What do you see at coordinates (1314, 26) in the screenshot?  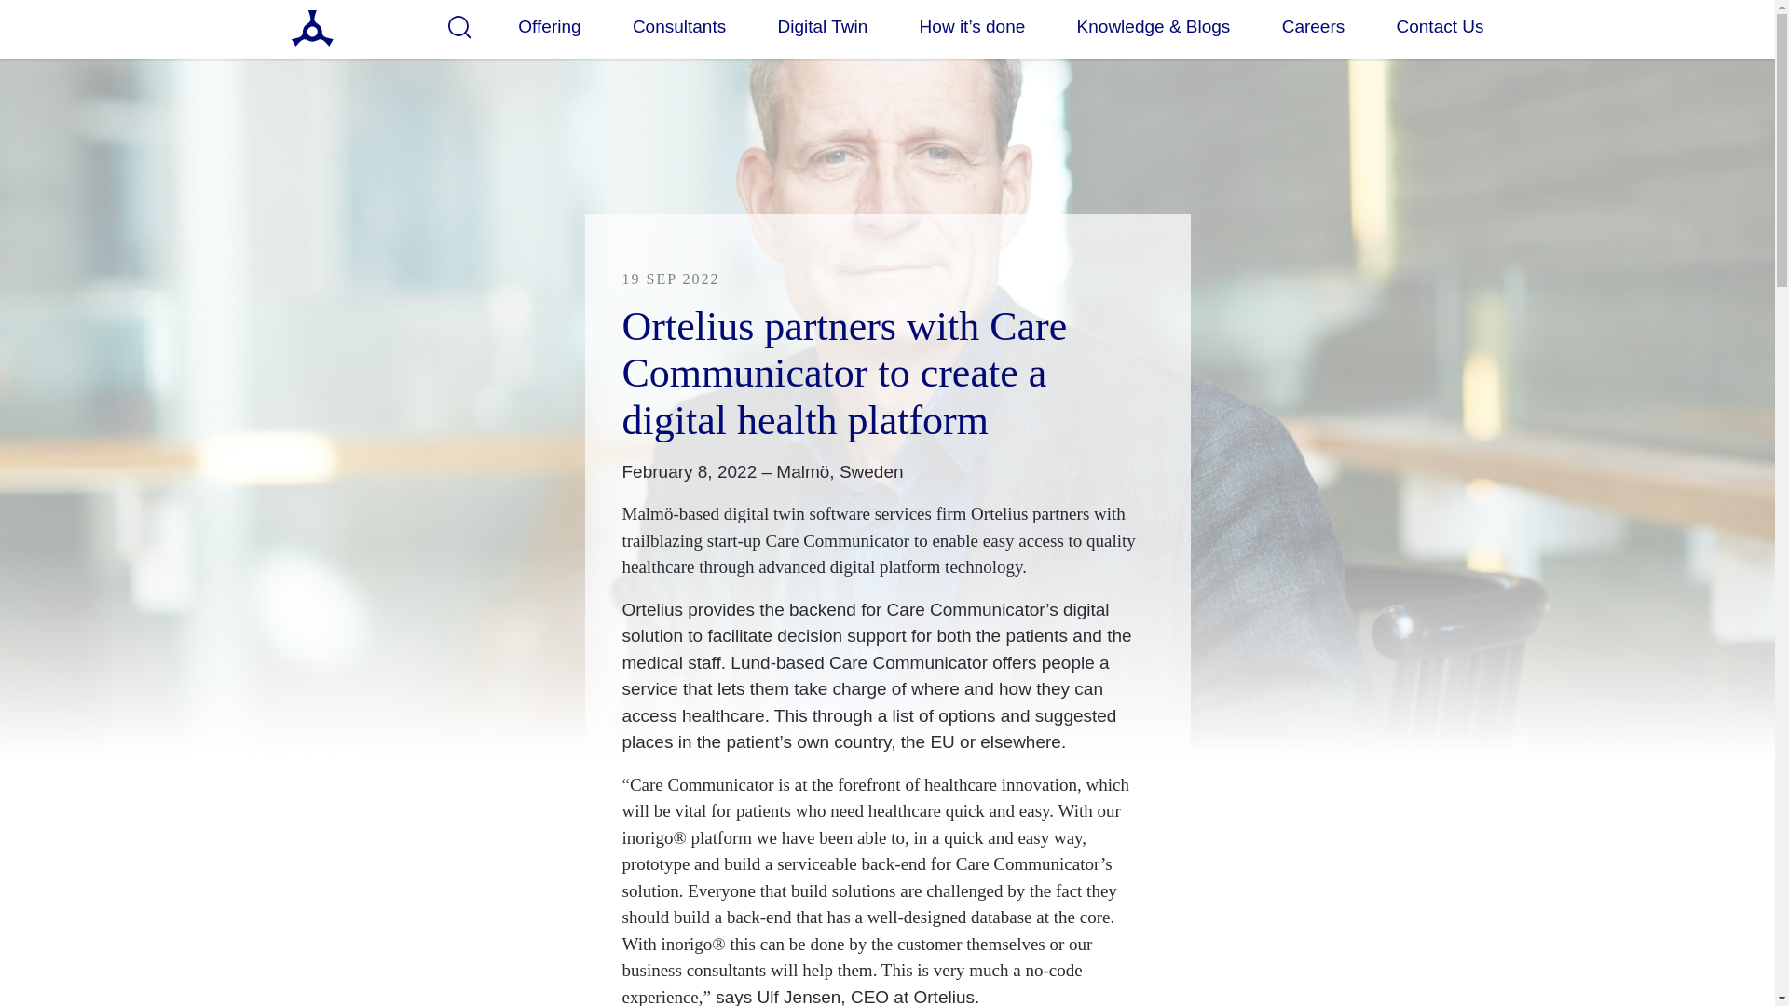 I see `Careers` at bounding box center [1314, 26].